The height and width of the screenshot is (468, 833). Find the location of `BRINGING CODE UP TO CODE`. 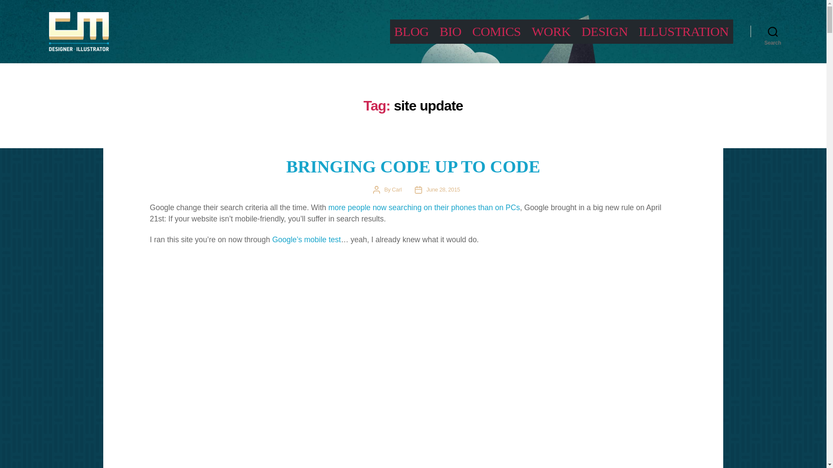

BRINGING CODE UP TO CODE is located at coordinates (413, 166).